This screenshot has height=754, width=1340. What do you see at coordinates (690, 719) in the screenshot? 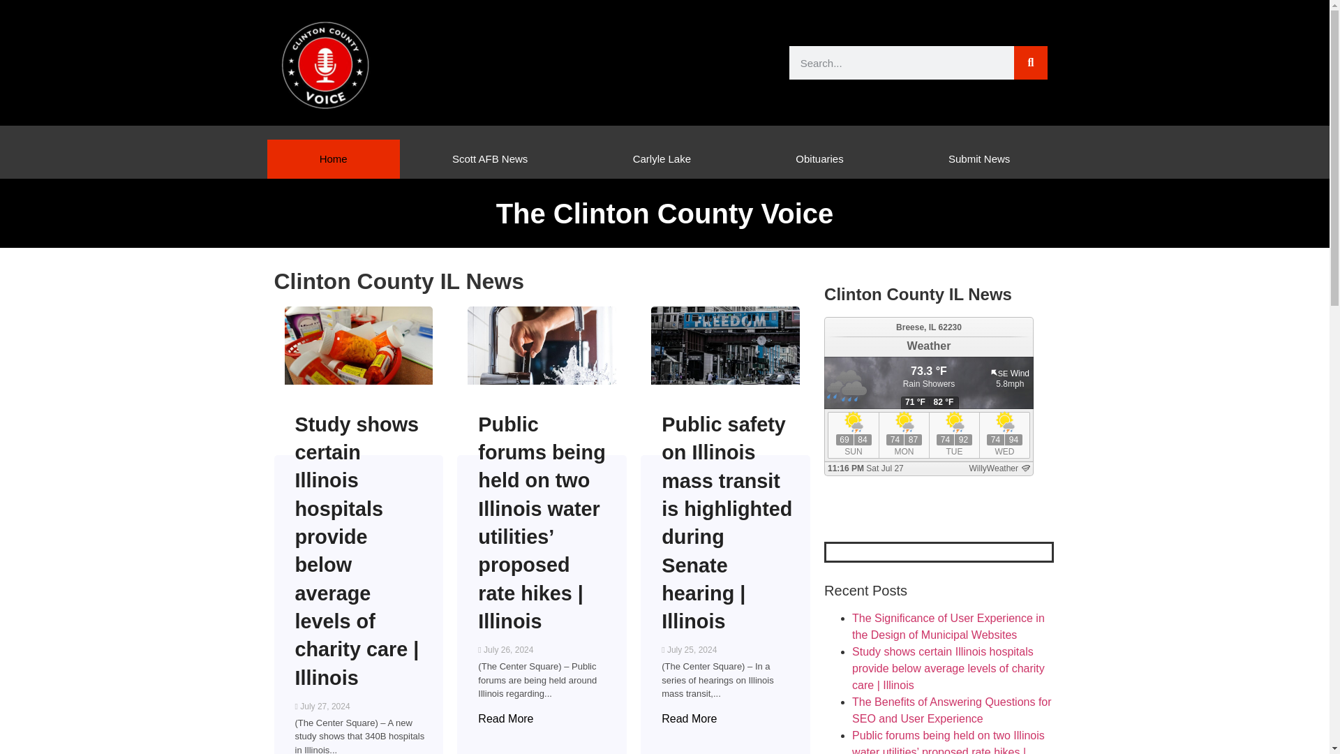
I see `Read More` at bounding box center [690, 719].